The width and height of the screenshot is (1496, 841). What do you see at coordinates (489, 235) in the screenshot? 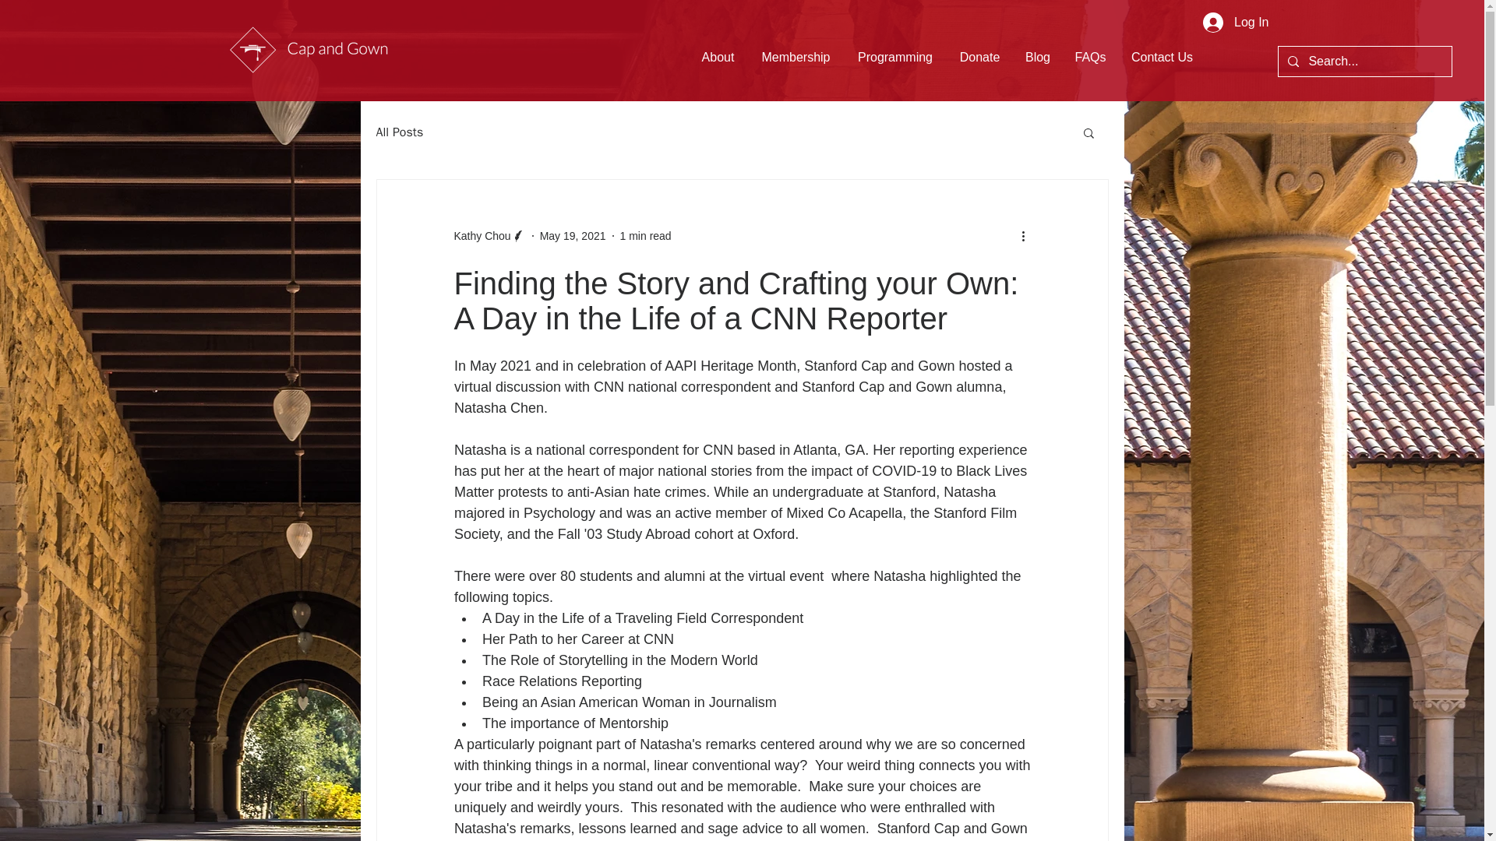
I see `Kathy Chou` at bounding box center [489, 235].